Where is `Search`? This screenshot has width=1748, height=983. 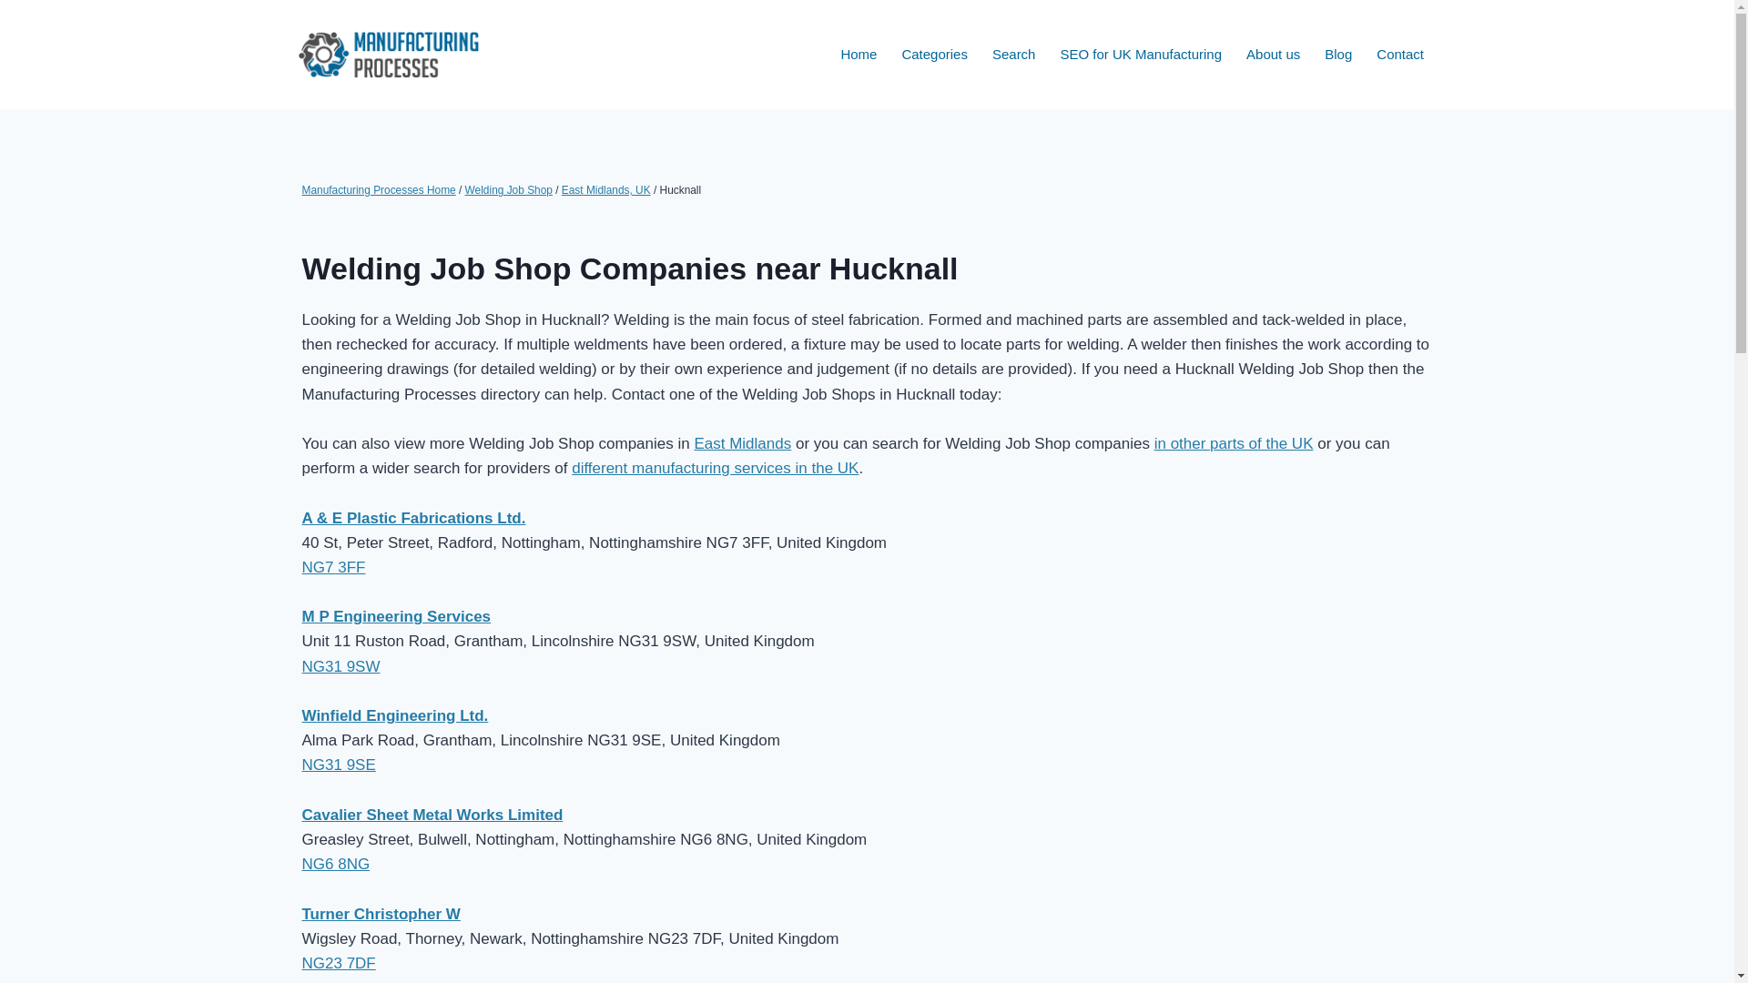 Search is located at coordinates (1012, 55).